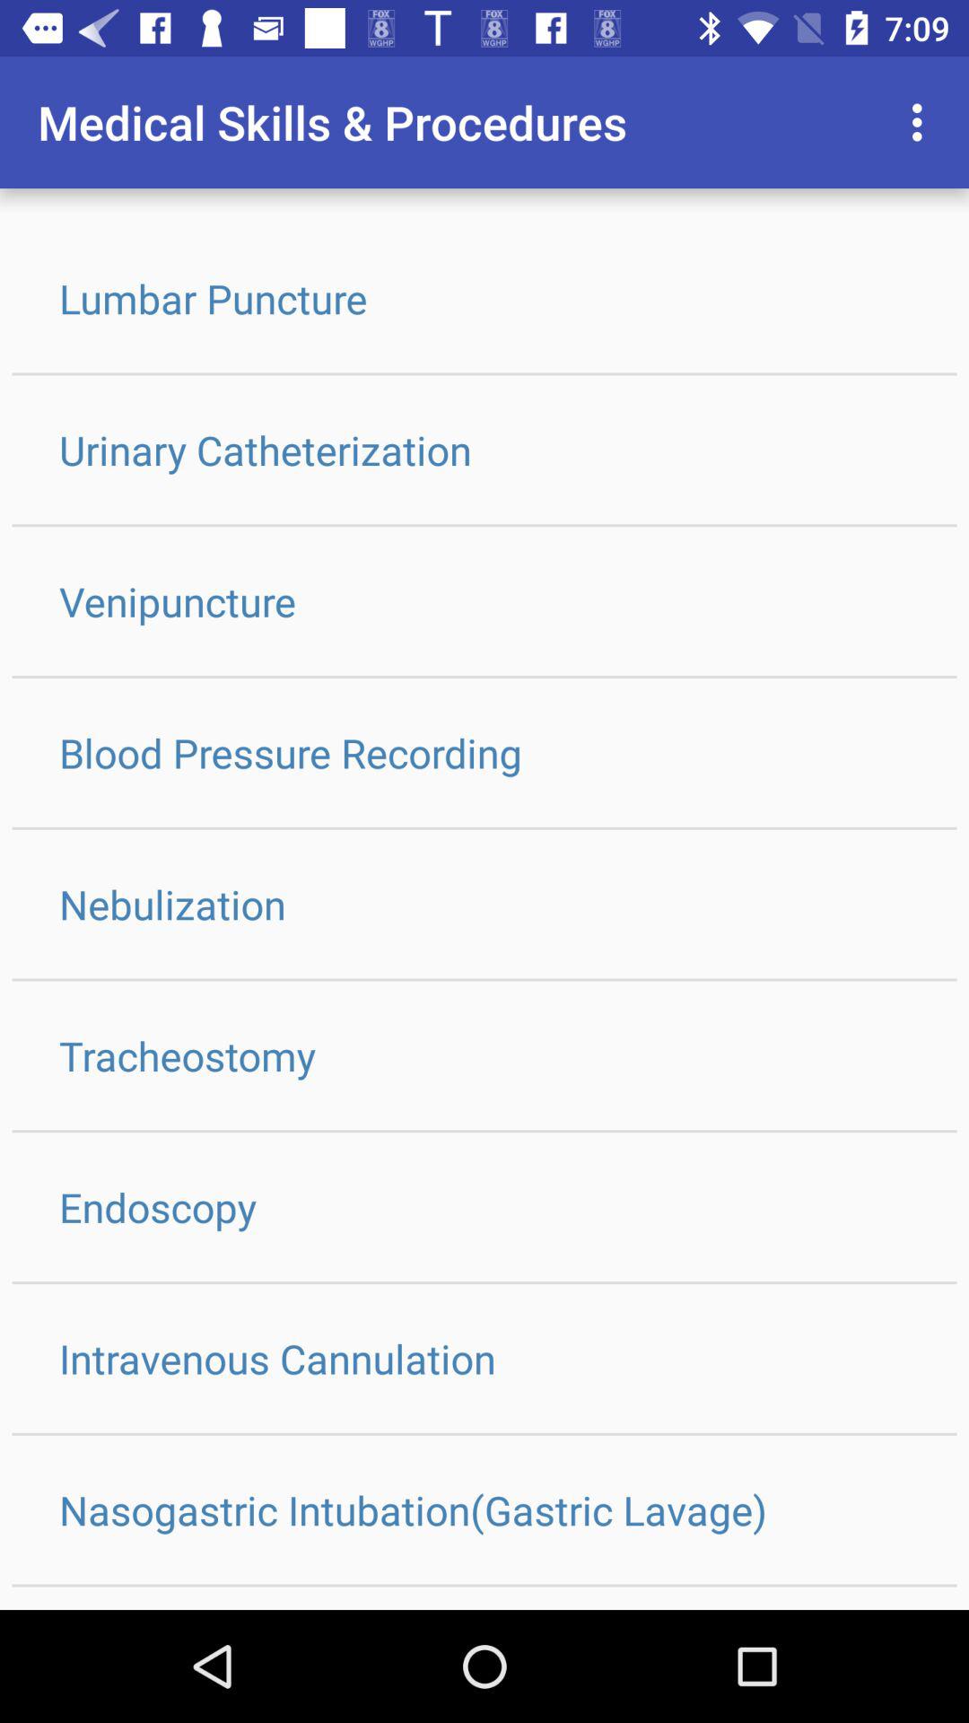 The image size is (969, 1723). What do you see at coordinates (484, 1206) in the screenshot?
I see `select icon below tracheostomy` at bounding box center [484, 1206].